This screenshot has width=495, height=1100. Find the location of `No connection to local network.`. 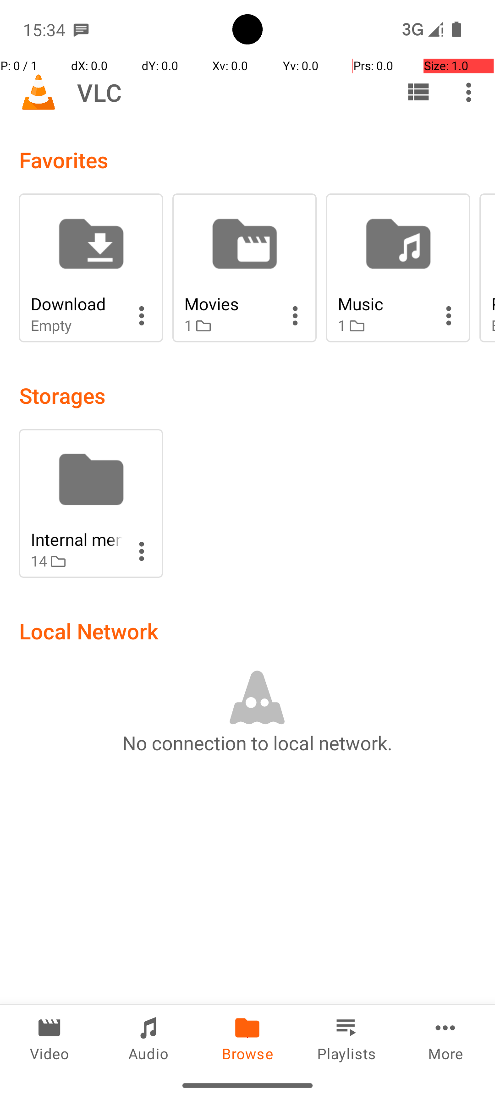

No connection to local network. is located at coordinates (257, 742).